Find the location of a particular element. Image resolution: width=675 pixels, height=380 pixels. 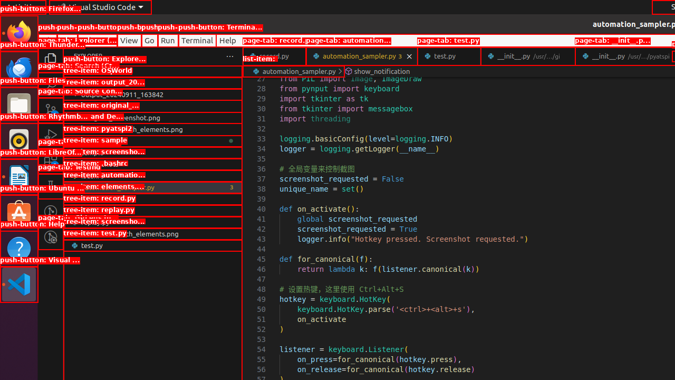

.bashrc is located at coordinates (153, 176).